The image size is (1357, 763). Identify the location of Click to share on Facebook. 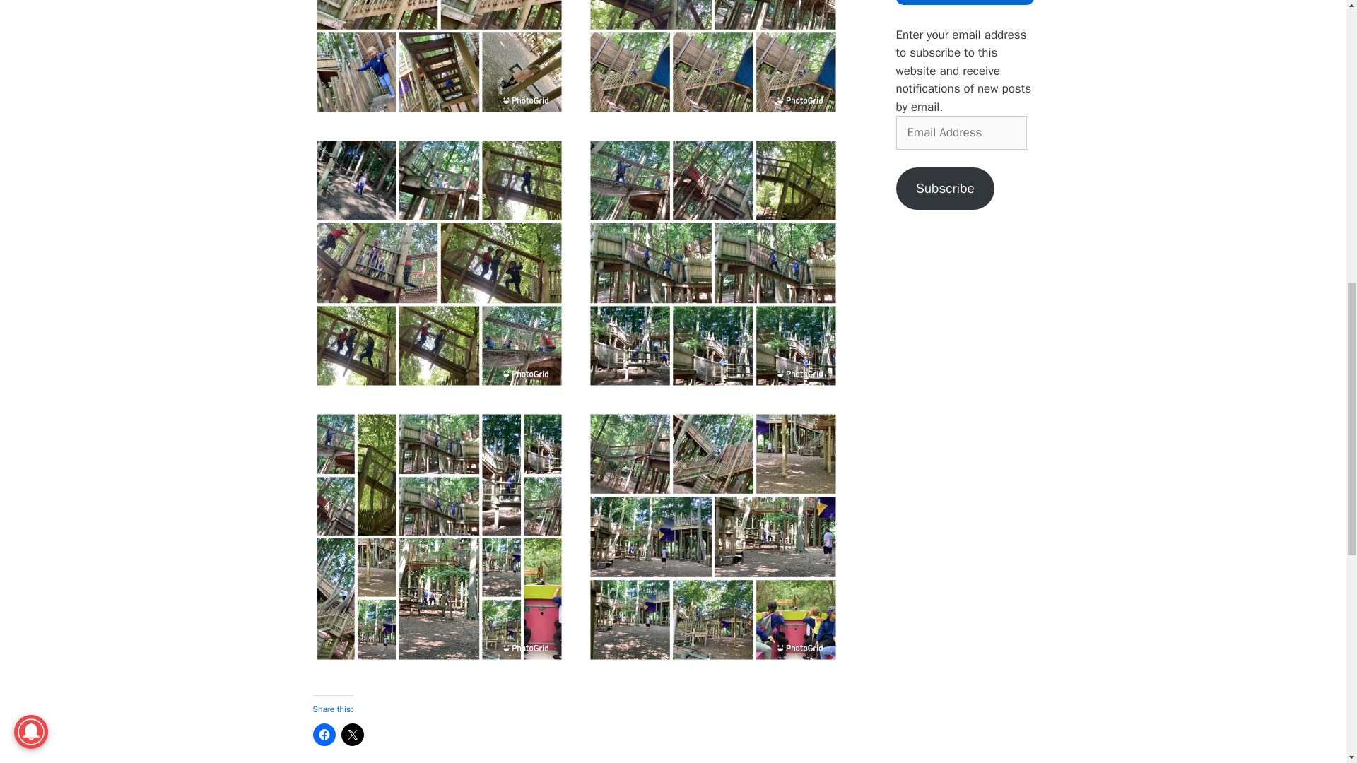
(324, 735).